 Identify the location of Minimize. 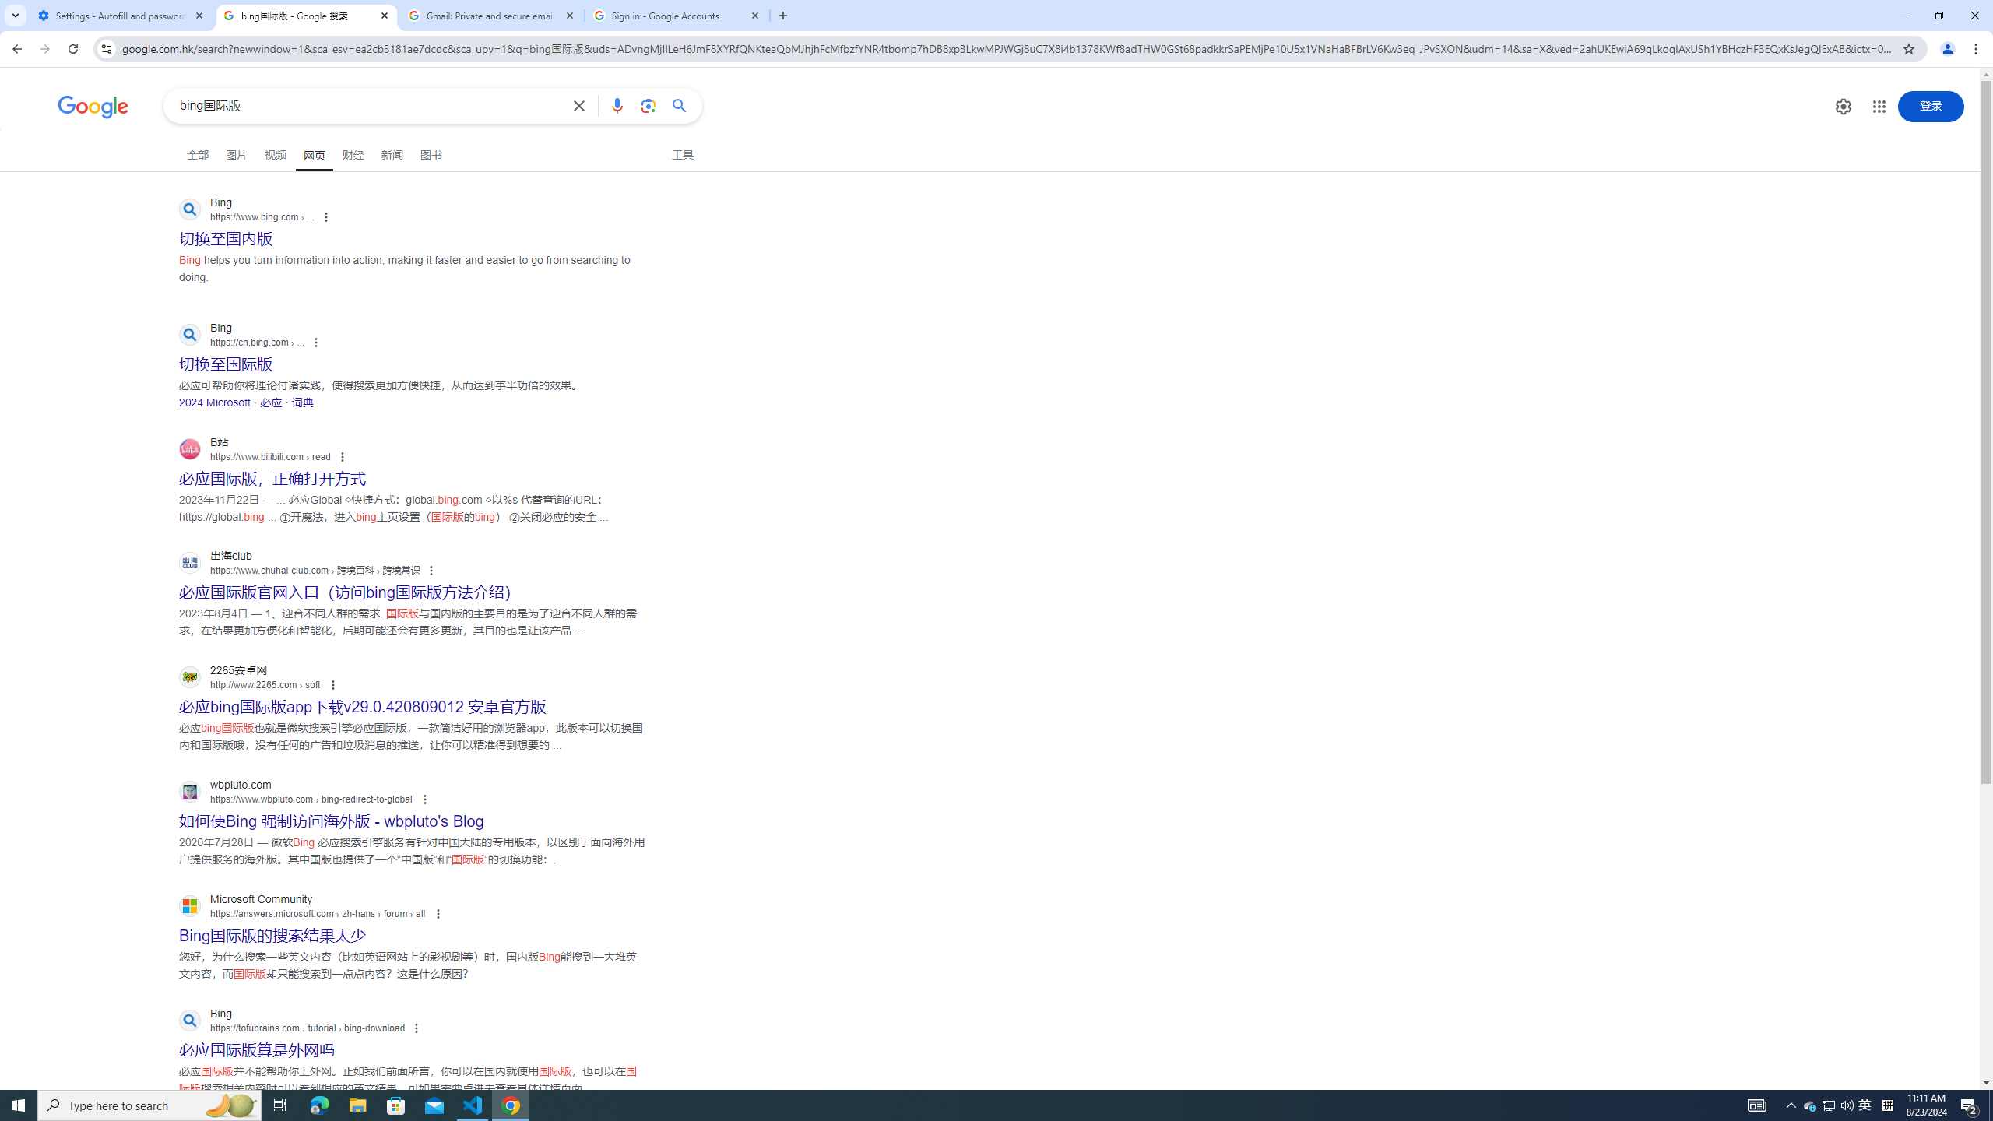
(1903, 16).